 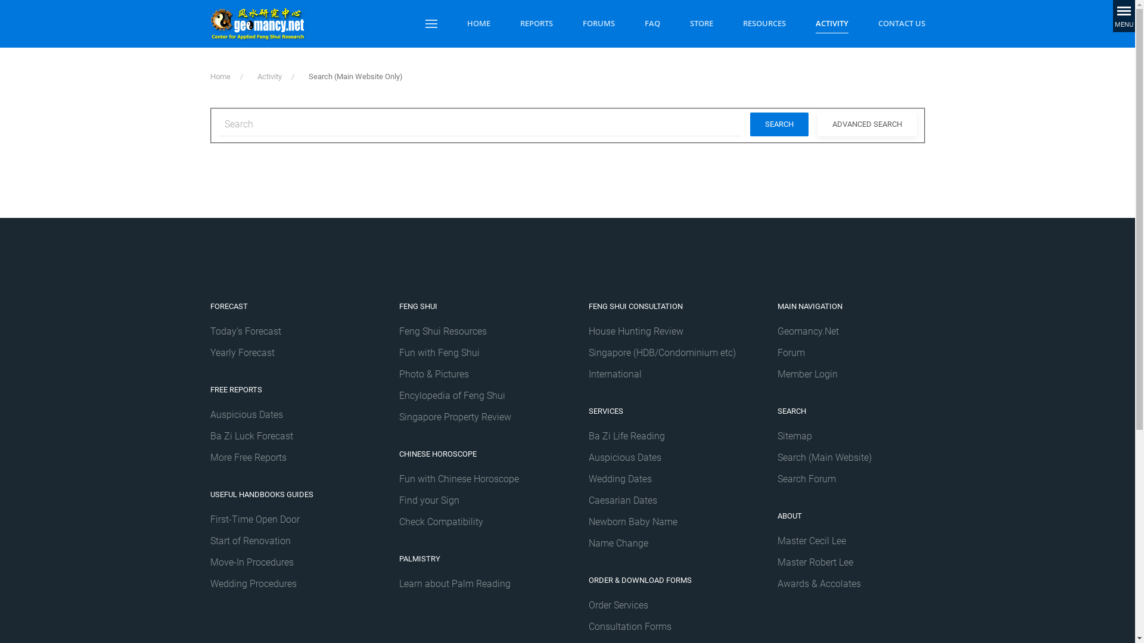 I want to click on Wedding Dates, so click(x=663, y=479).